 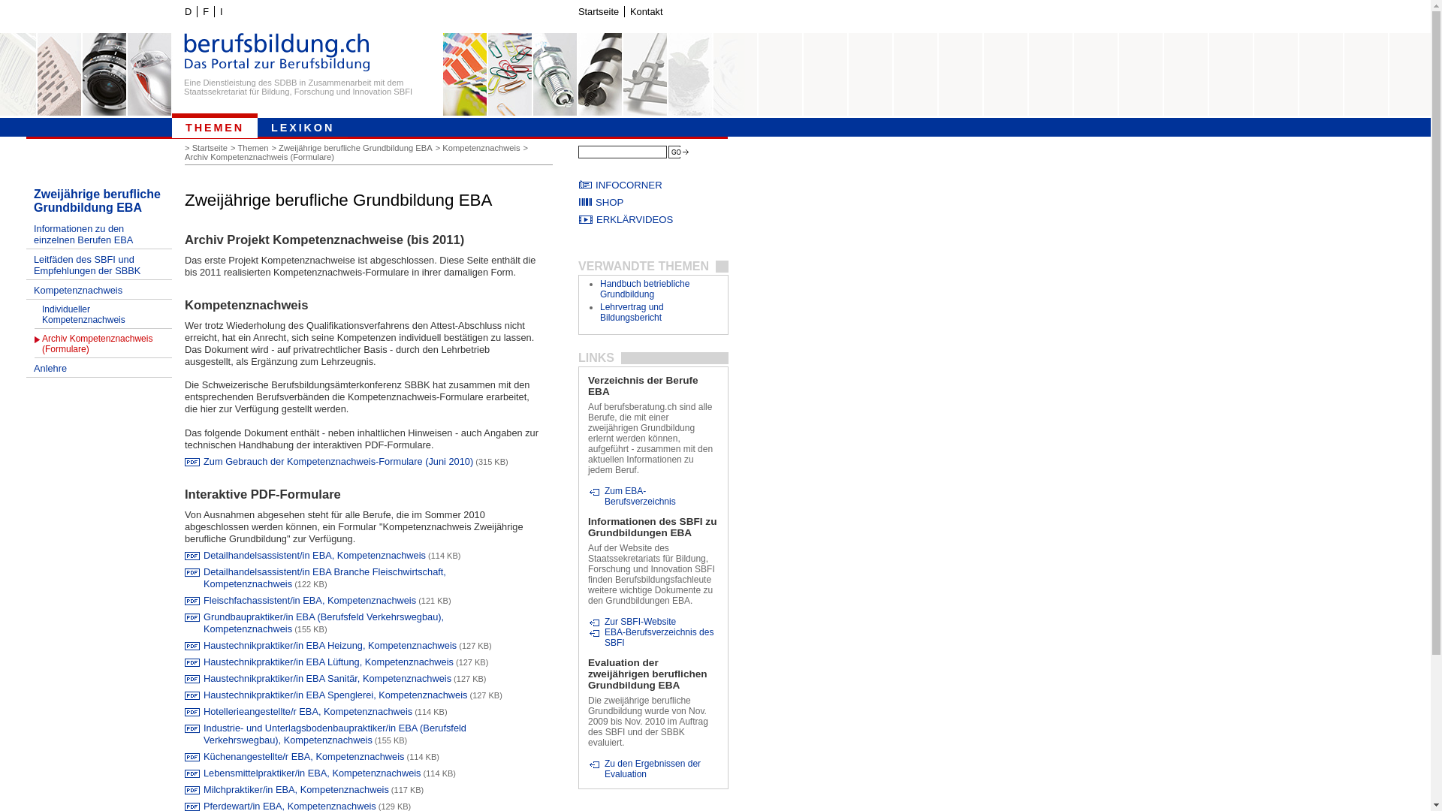 I want to click on Archiv Kompetenznachweis (Formulare), so click(x=261, y=157).